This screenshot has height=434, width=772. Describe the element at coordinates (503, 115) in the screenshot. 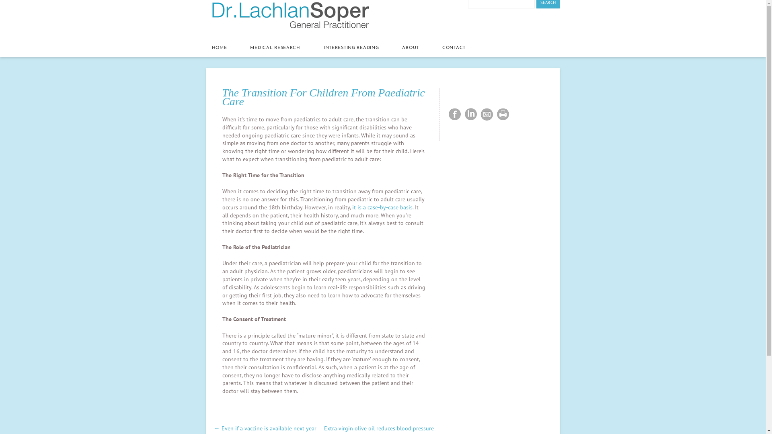

I see `Print` at that location.